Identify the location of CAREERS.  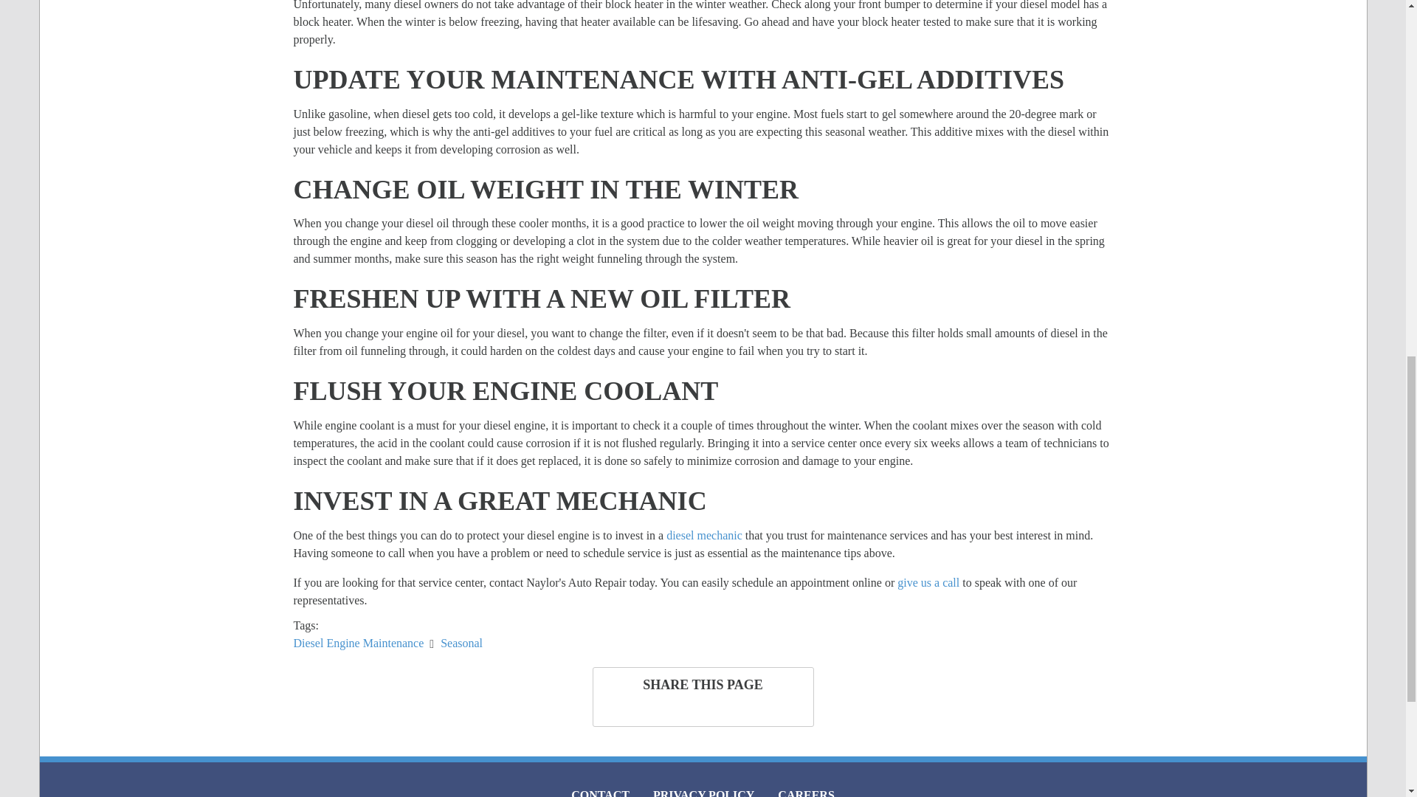
(806, 787).